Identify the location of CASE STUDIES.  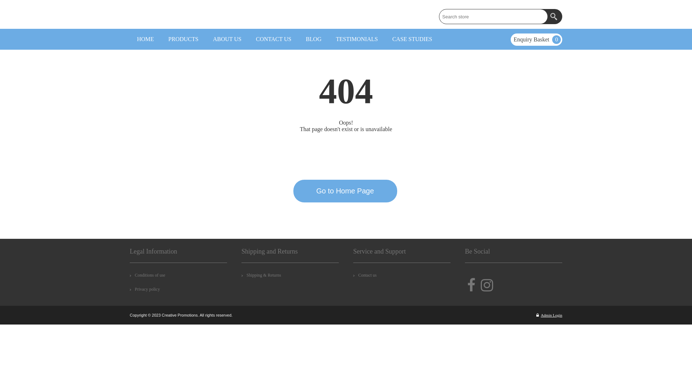
(412, 39).